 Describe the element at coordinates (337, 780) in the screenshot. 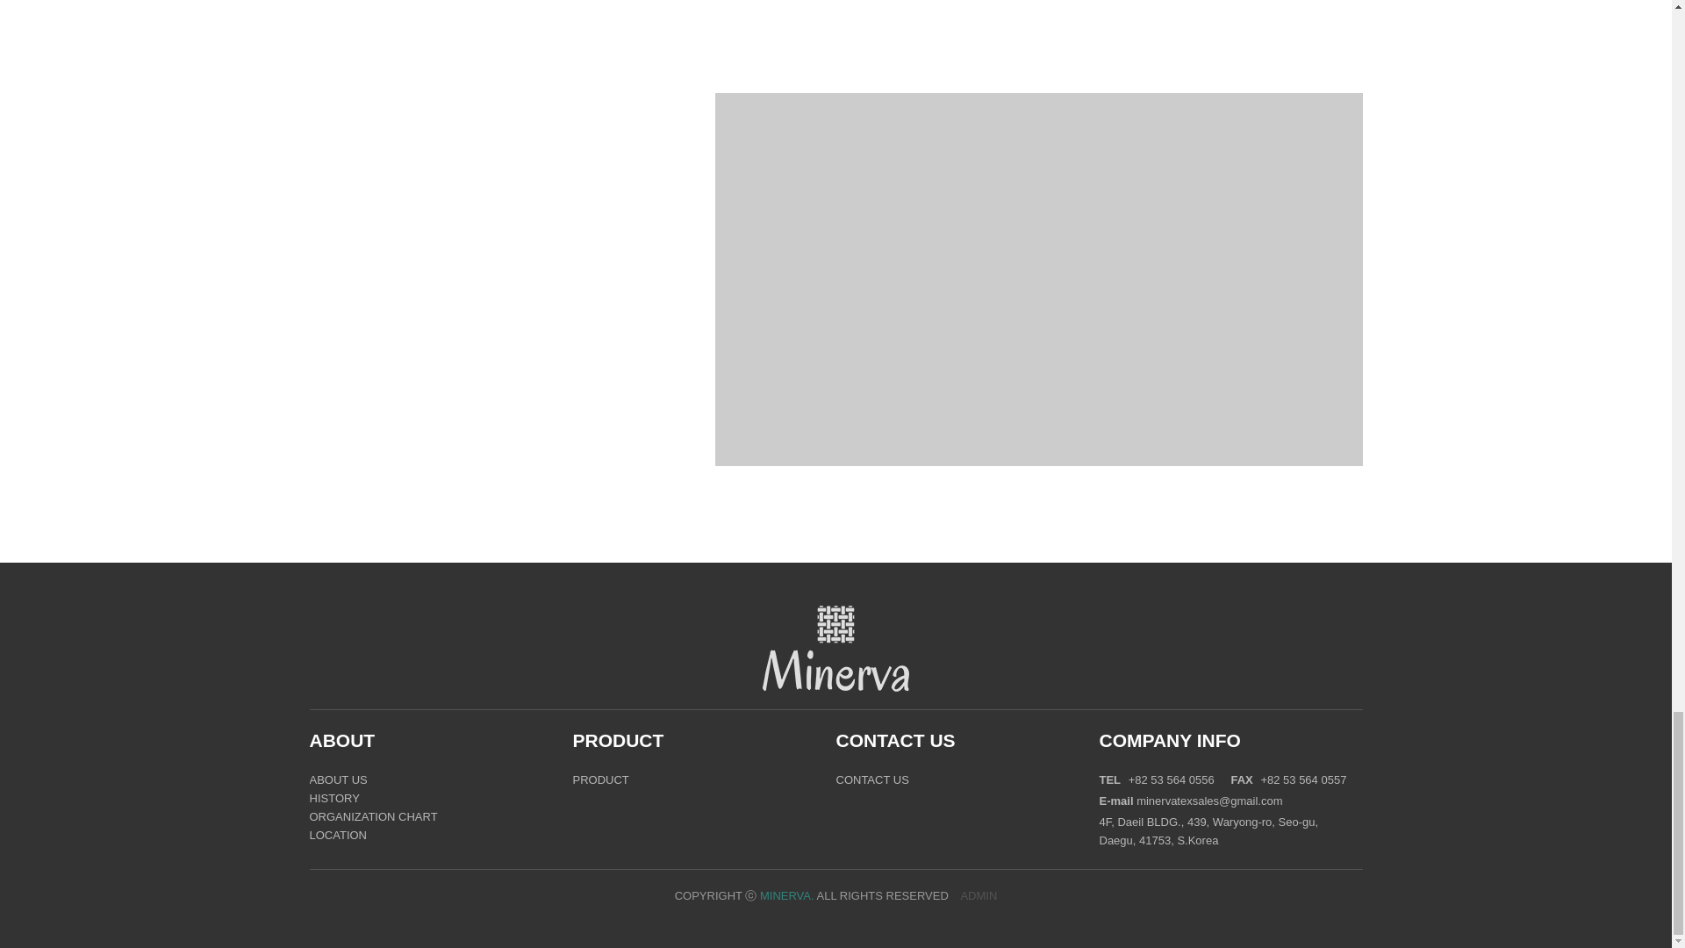

I see `ABOUT US` at that location.